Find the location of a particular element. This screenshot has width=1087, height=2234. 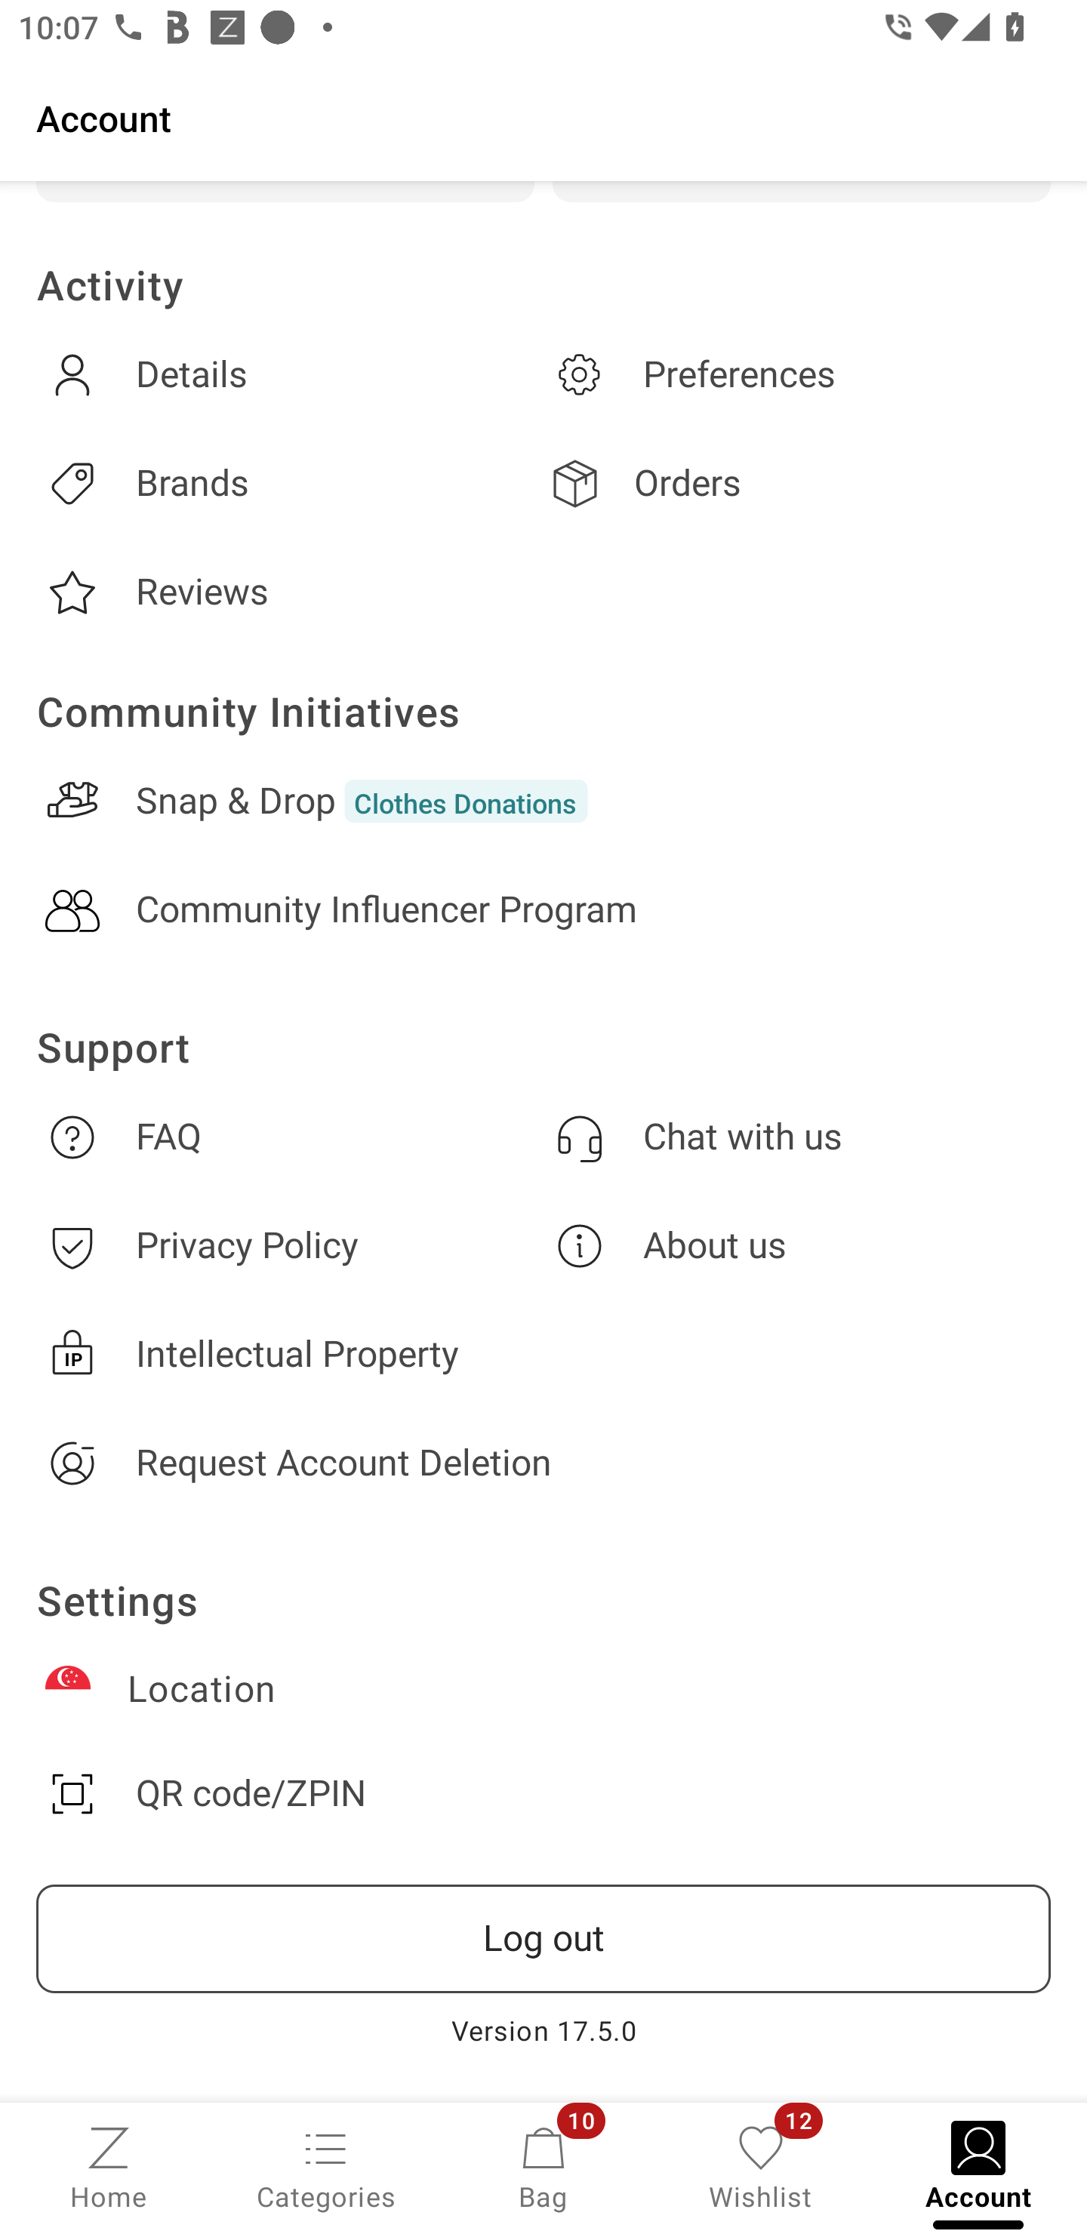

Chat with us is located at coordinates (797, 1137).